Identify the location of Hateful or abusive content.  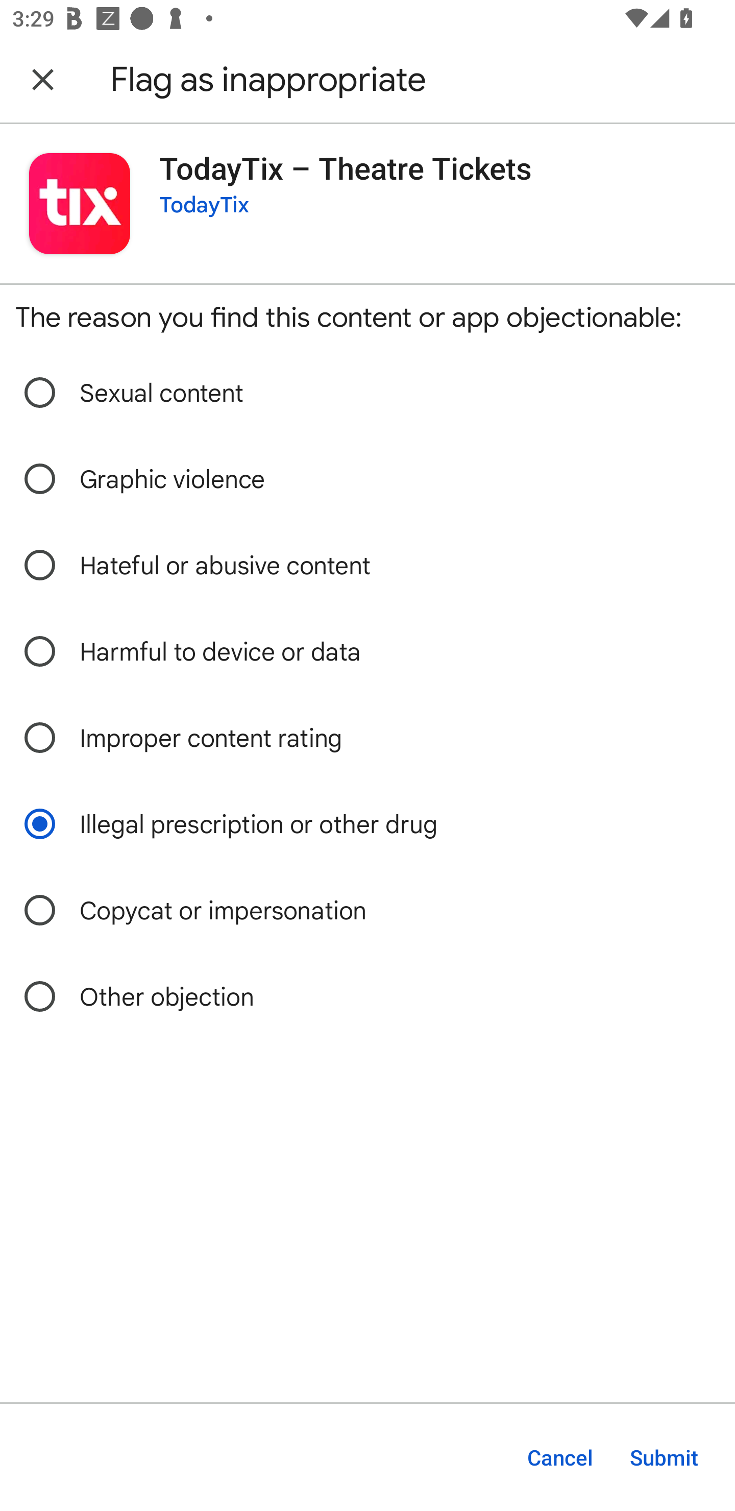
(367, 566).